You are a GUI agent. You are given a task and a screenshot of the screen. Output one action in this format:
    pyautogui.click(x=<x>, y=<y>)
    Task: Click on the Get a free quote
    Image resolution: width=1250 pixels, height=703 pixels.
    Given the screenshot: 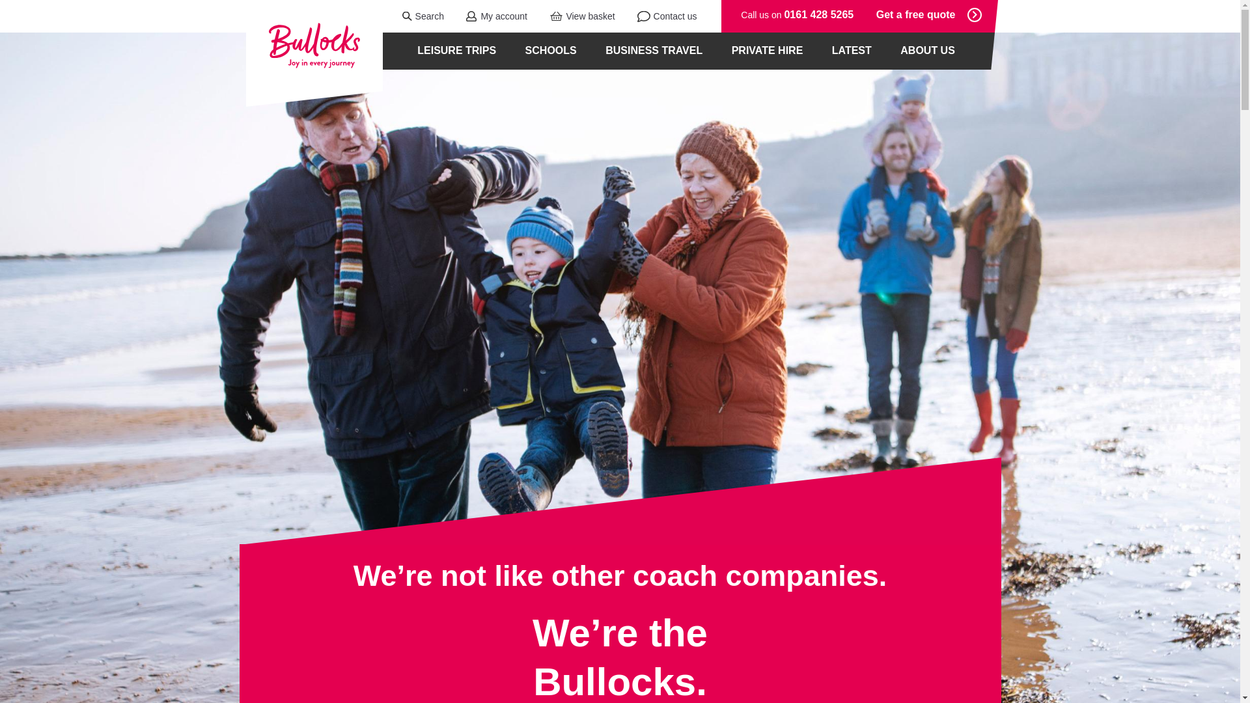 What is the action you would take?
    pyautogui.click(x=932, y=14)
    